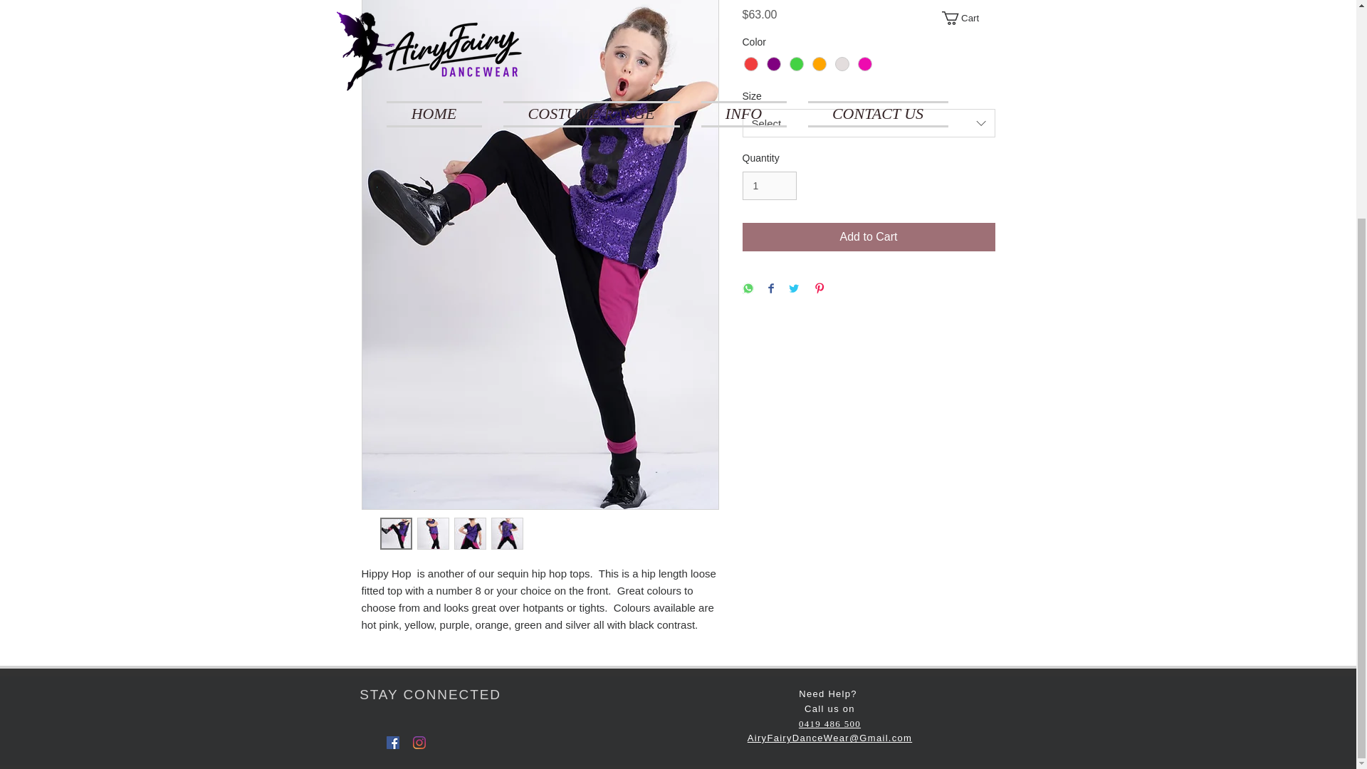 This screenshot has height=769, width=1367. Describe the element at coordinates (869, 123) in the screenshot. I see `Select` at that location.